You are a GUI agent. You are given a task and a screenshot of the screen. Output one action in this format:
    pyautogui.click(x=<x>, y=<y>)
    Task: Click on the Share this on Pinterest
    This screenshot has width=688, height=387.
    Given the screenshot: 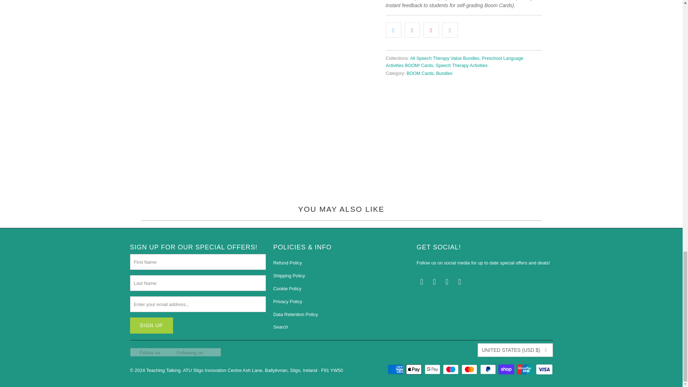 What is the action you would take?
    pyautogui.click(x=431, y=29)
    